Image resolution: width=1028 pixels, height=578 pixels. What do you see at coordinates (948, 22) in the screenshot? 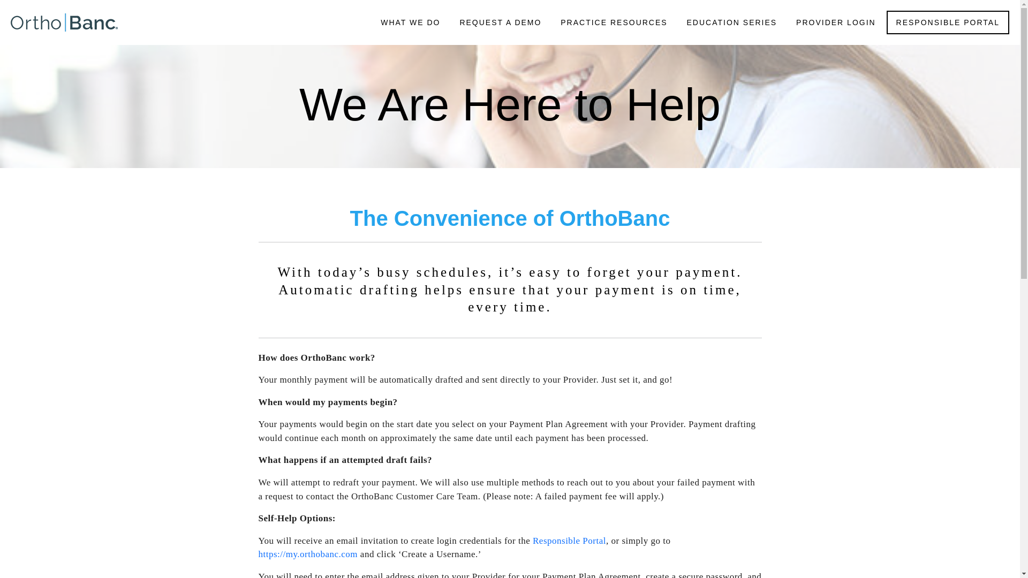
I see `RESPONSIBLE PORTAL` at bounding box center [948, 22].